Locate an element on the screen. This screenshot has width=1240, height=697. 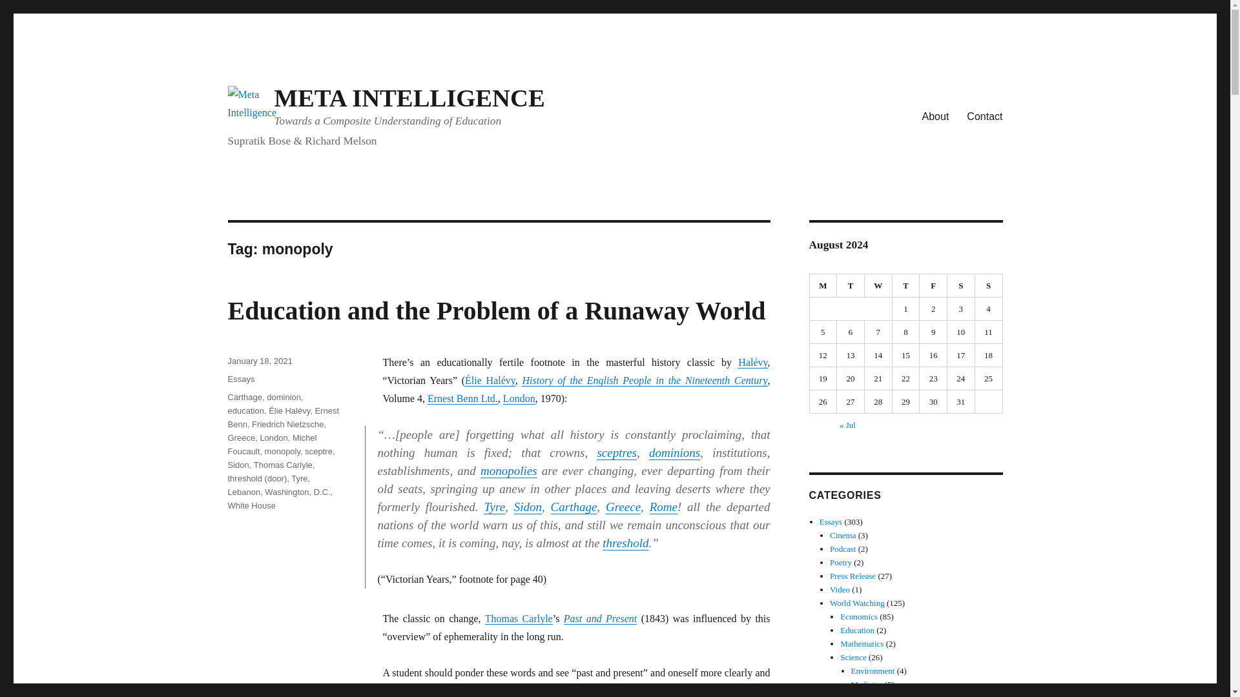
Contact is located at coordinates (984, 116).